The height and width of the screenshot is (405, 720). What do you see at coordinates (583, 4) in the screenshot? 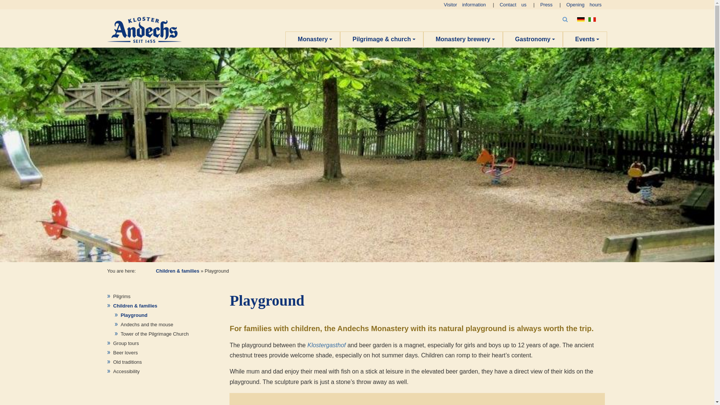
I see `Opening hours` at bounding box center [583, 4].